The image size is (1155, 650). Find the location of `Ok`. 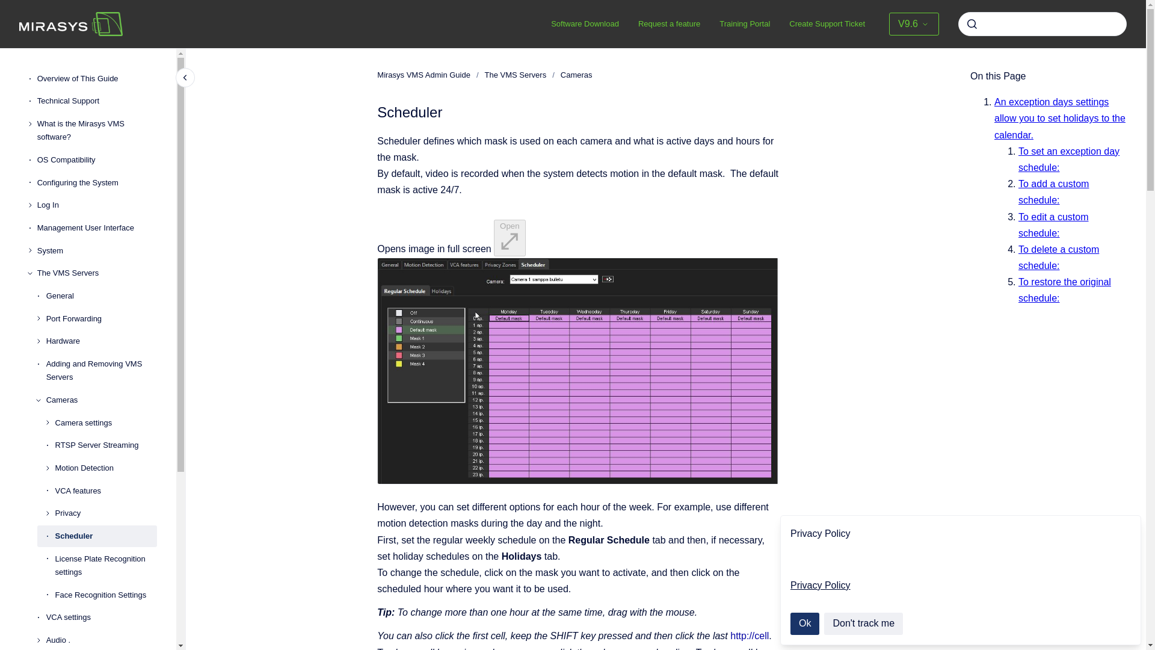

Ok is located at coordinates (804, 624).